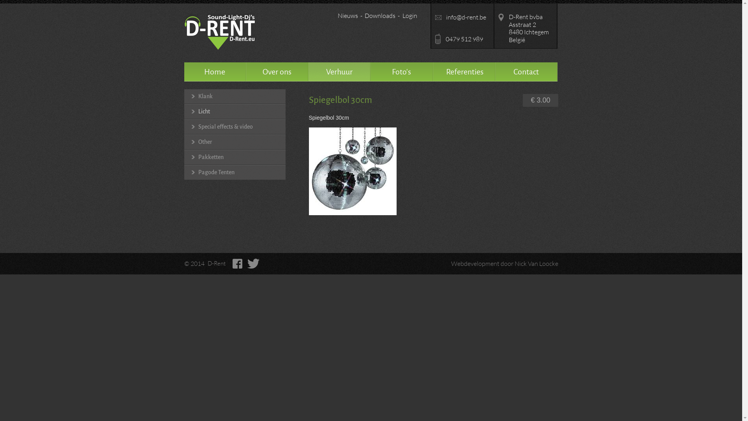 This screenshot has width=748, height=421. Describe the element at coordinates (235, 142) in the screenshot. I see `Other` at that location.